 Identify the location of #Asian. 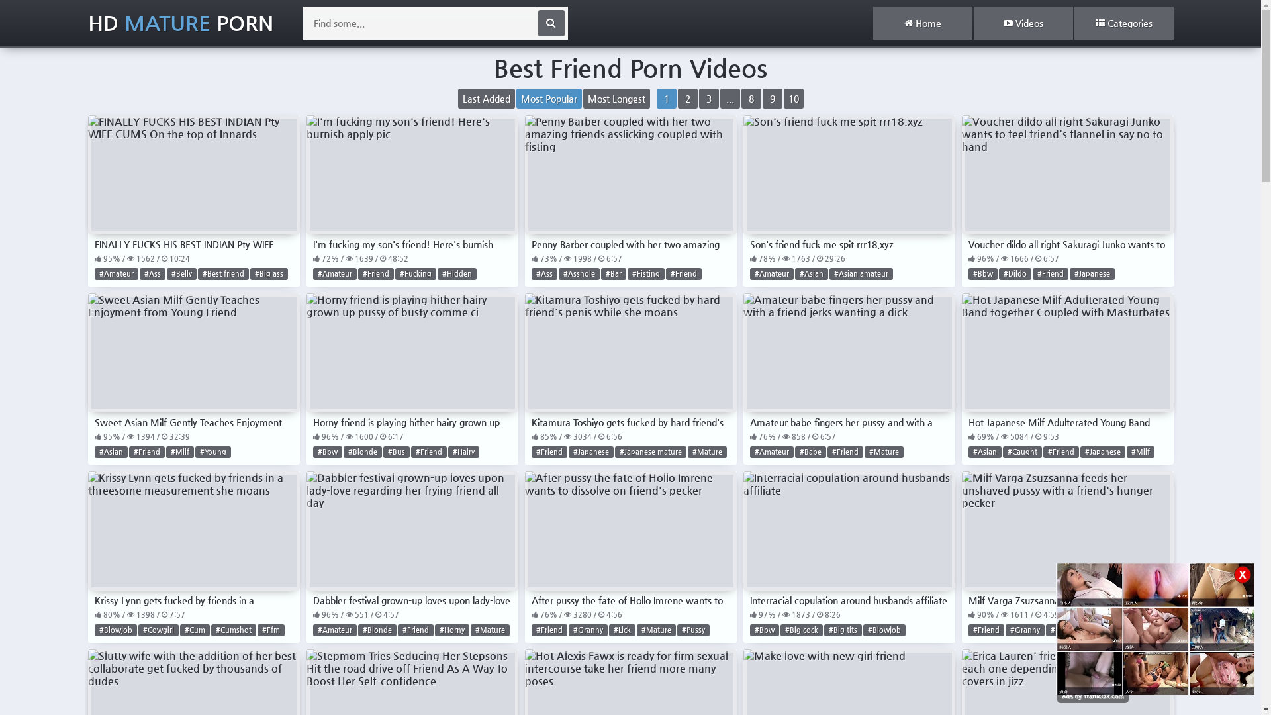
(111, 452).